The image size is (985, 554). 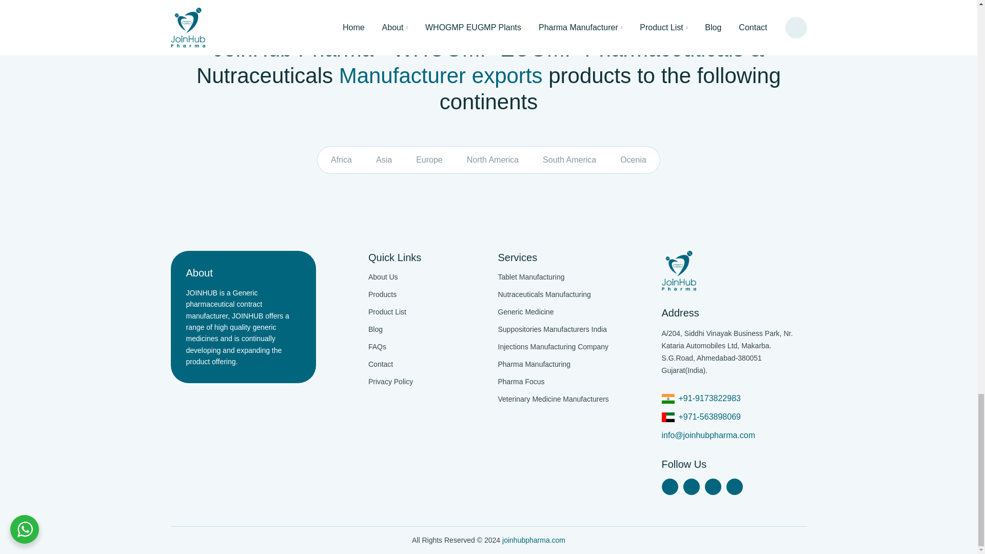 I want to click on Africa, so click(x=342, y=160).